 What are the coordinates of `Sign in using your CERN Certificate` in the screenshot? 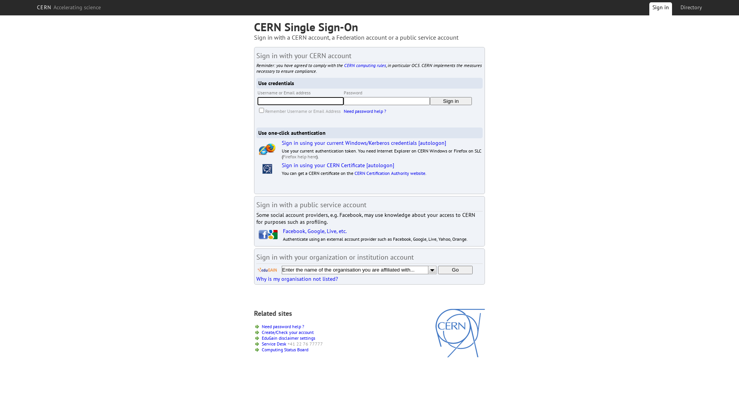 It's located at (323, 165).